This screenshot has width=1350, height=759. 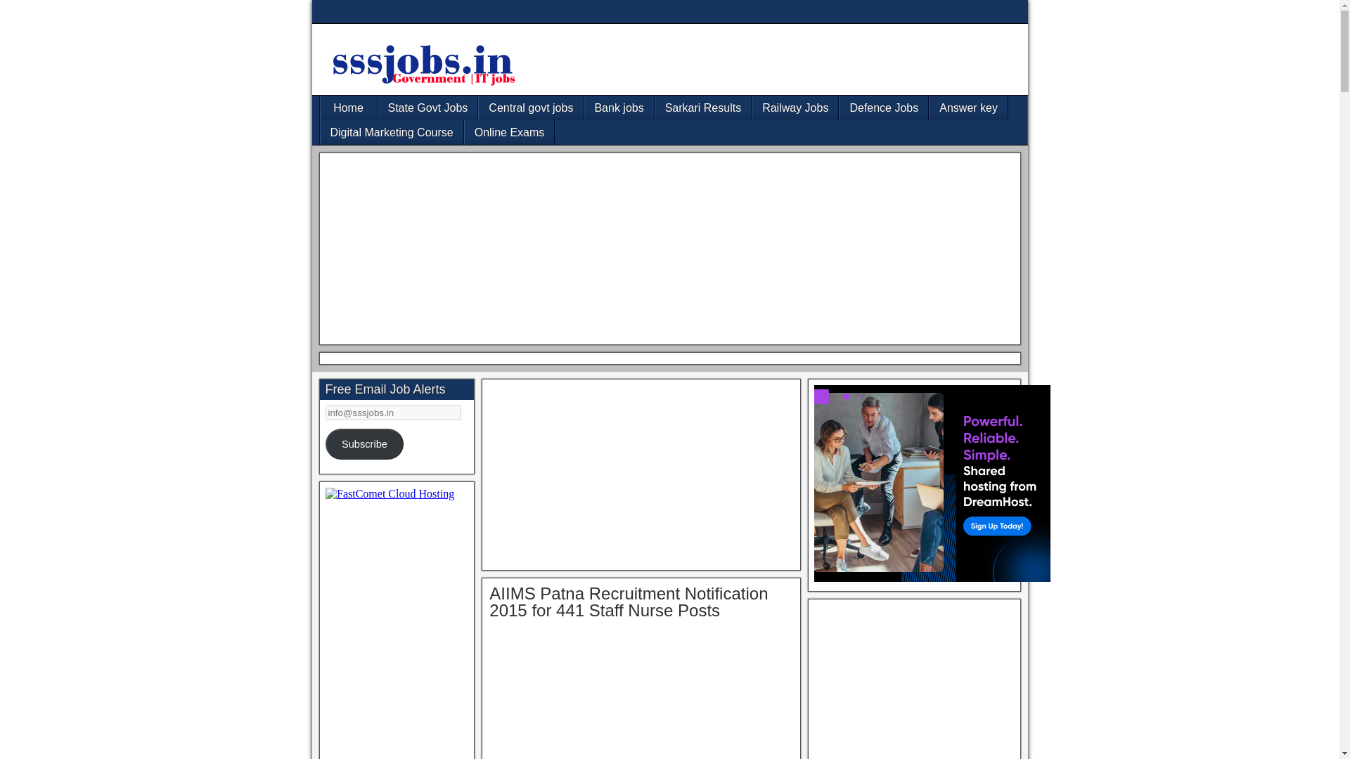 I want to click on Railway Jobs, so click(x=795, y=108).